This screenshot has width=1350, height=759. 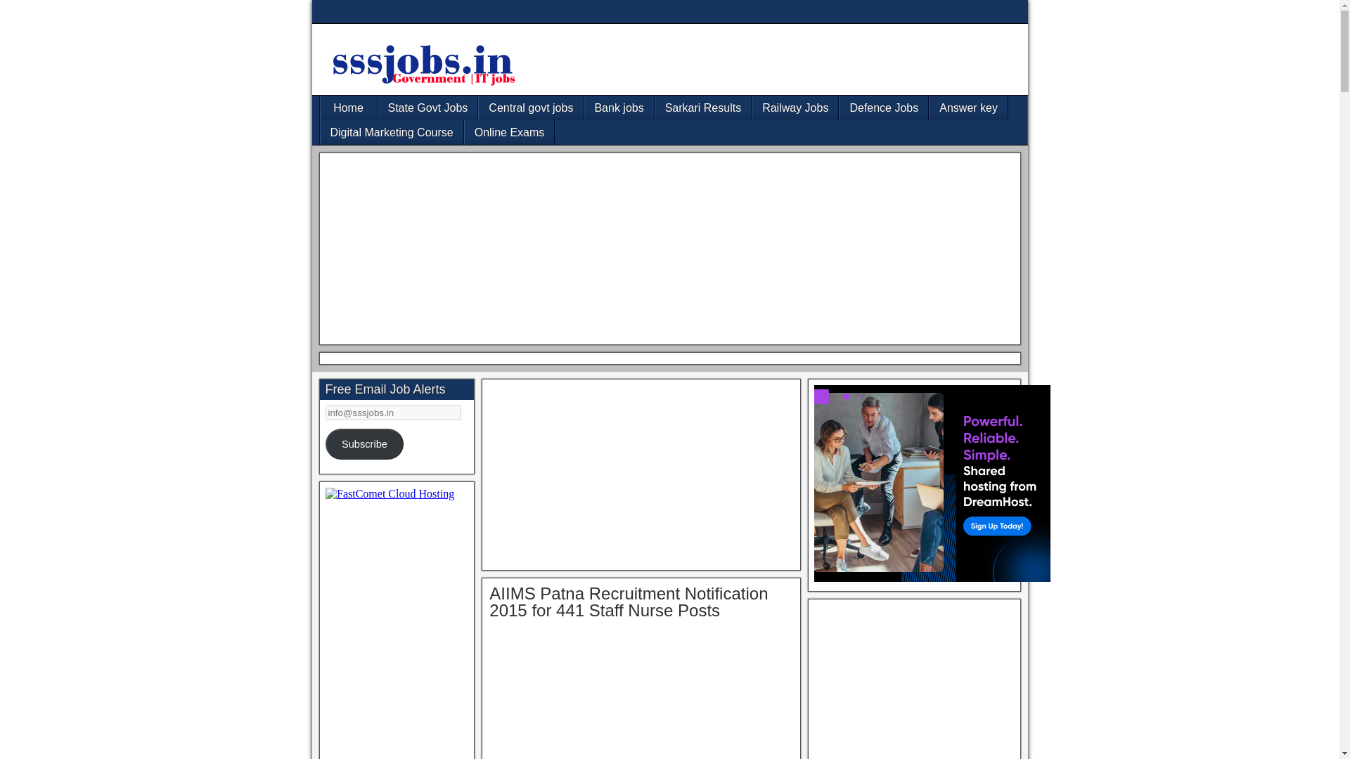 I want to click on Railway Jobs, so click(x=795, y=108).